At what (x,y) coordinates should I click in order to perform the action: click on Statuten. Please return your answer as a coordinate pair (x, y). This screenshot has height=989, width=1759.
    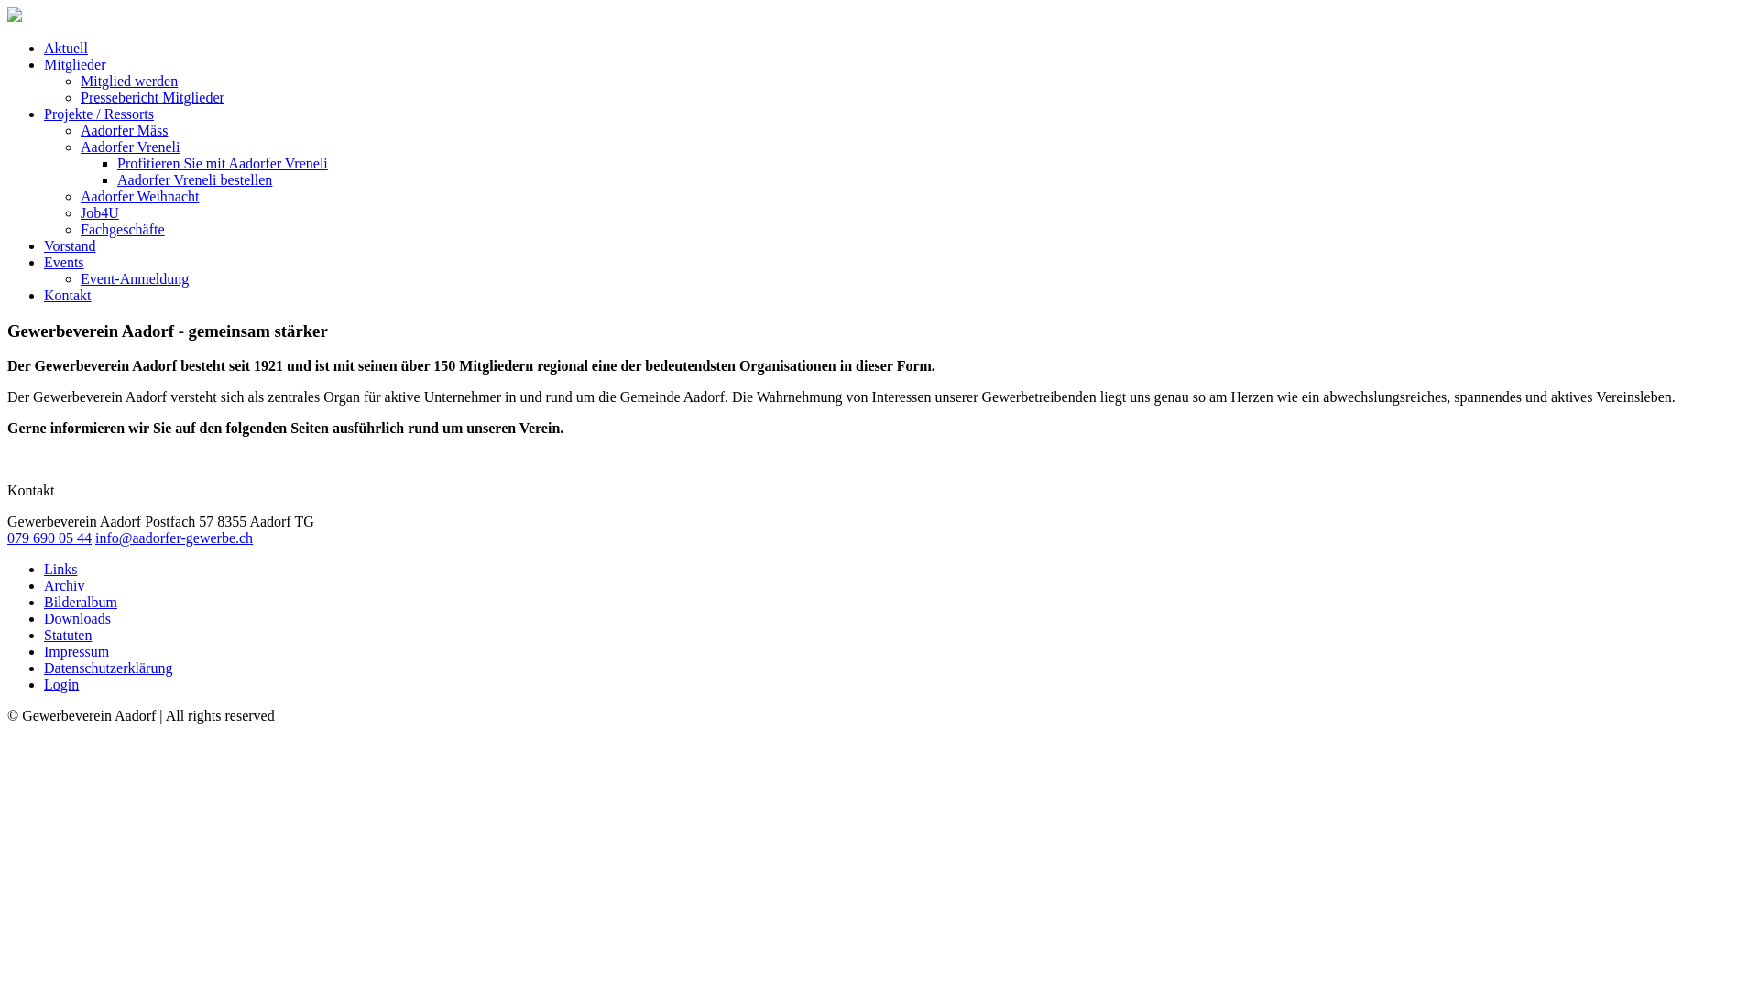
    Looking at the image, I should click on (68, 636).